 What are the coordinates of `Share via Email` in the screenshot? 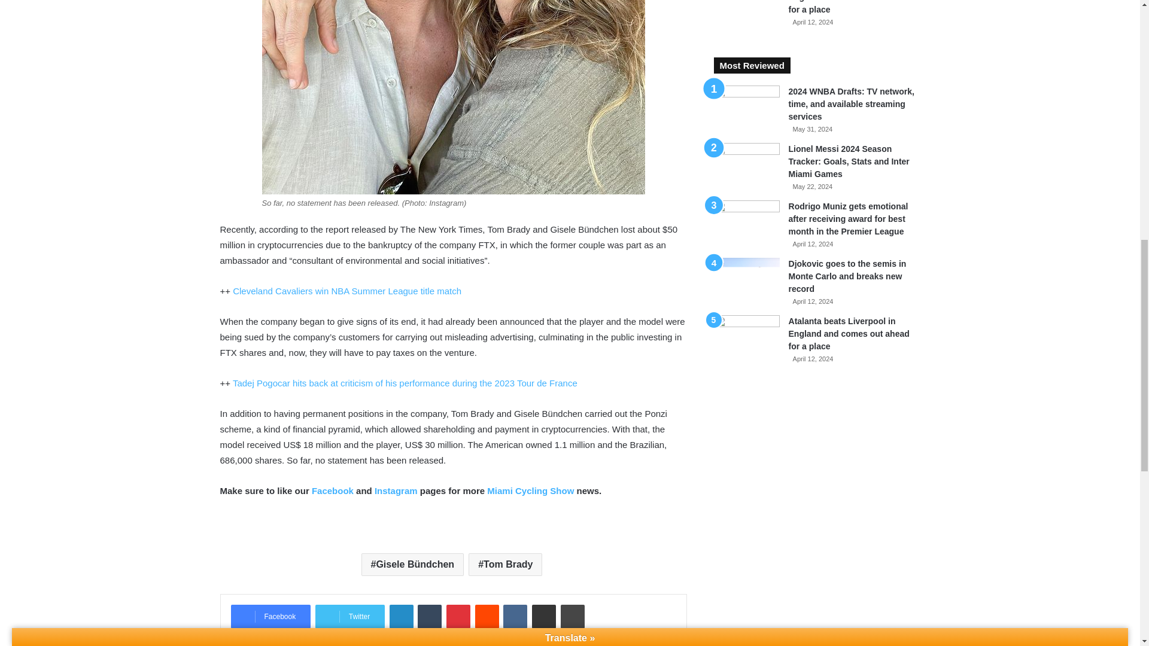 It's located at (543, 616).